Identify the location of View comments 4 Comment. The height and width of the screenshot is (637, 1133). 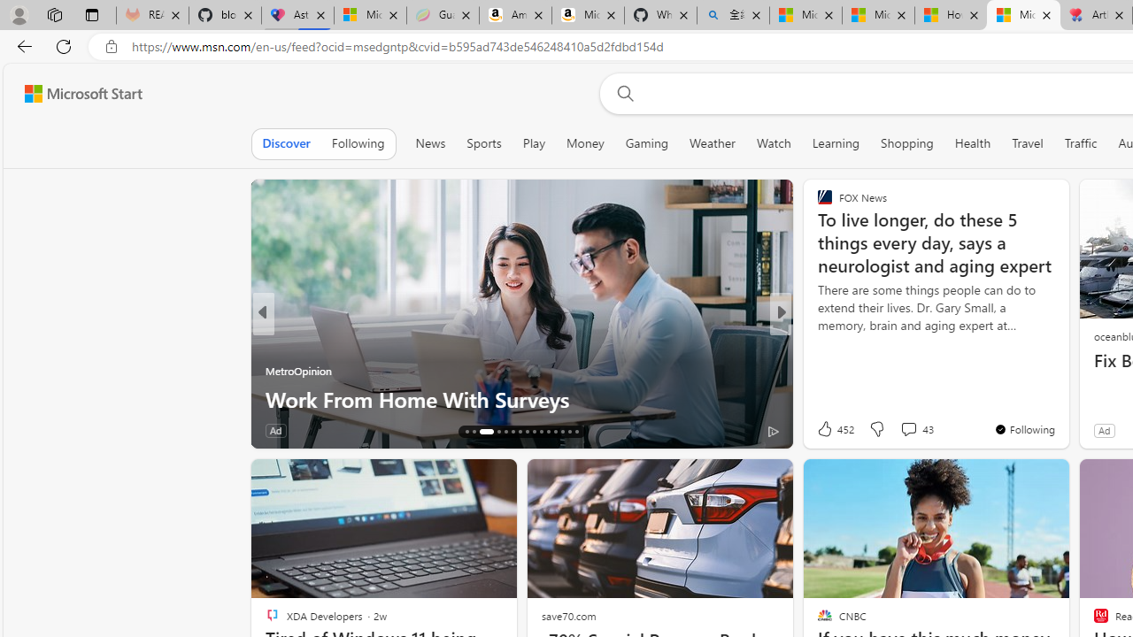
(908, 430).